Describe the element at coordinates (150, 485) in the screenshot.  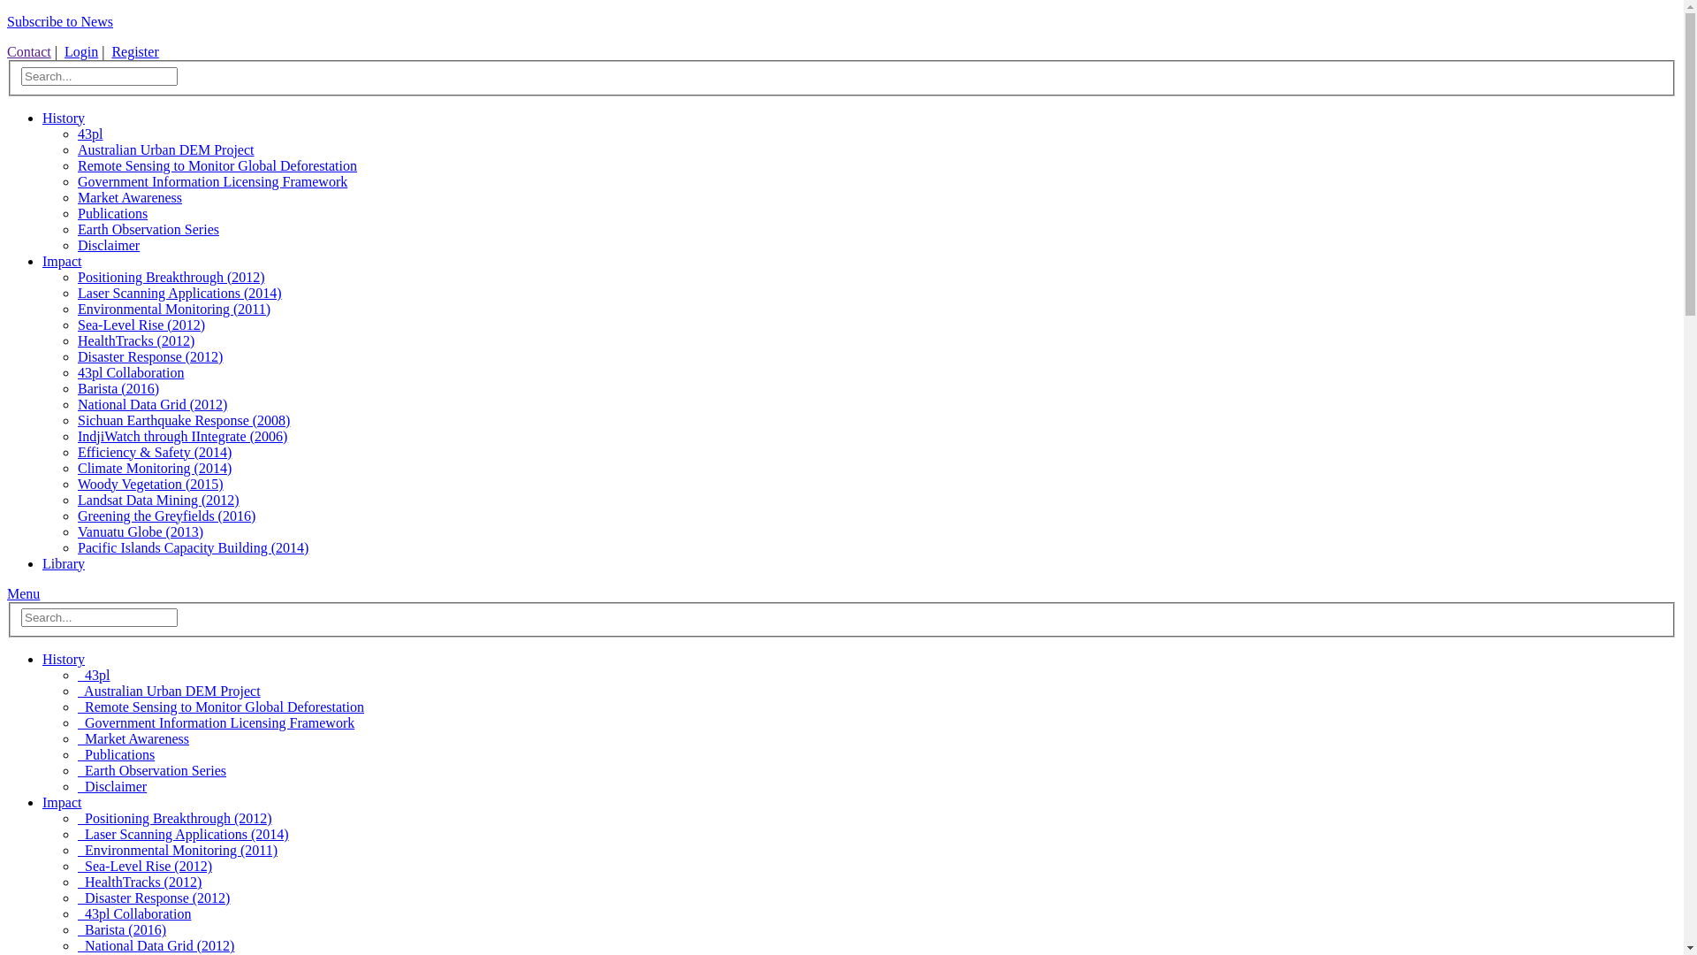
I see `Woody Vegetation (2015)` at that location.